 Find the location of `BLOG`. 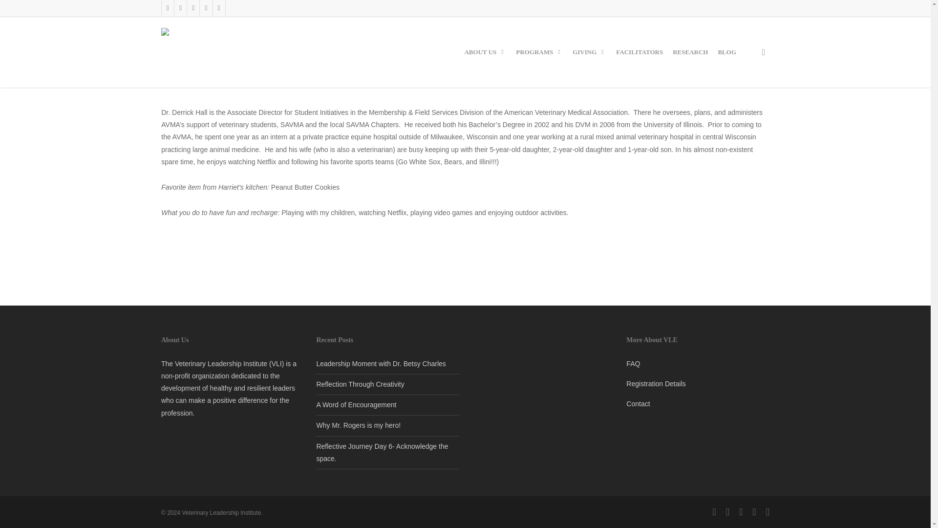

BLOG is located at coordinates (727, 52).